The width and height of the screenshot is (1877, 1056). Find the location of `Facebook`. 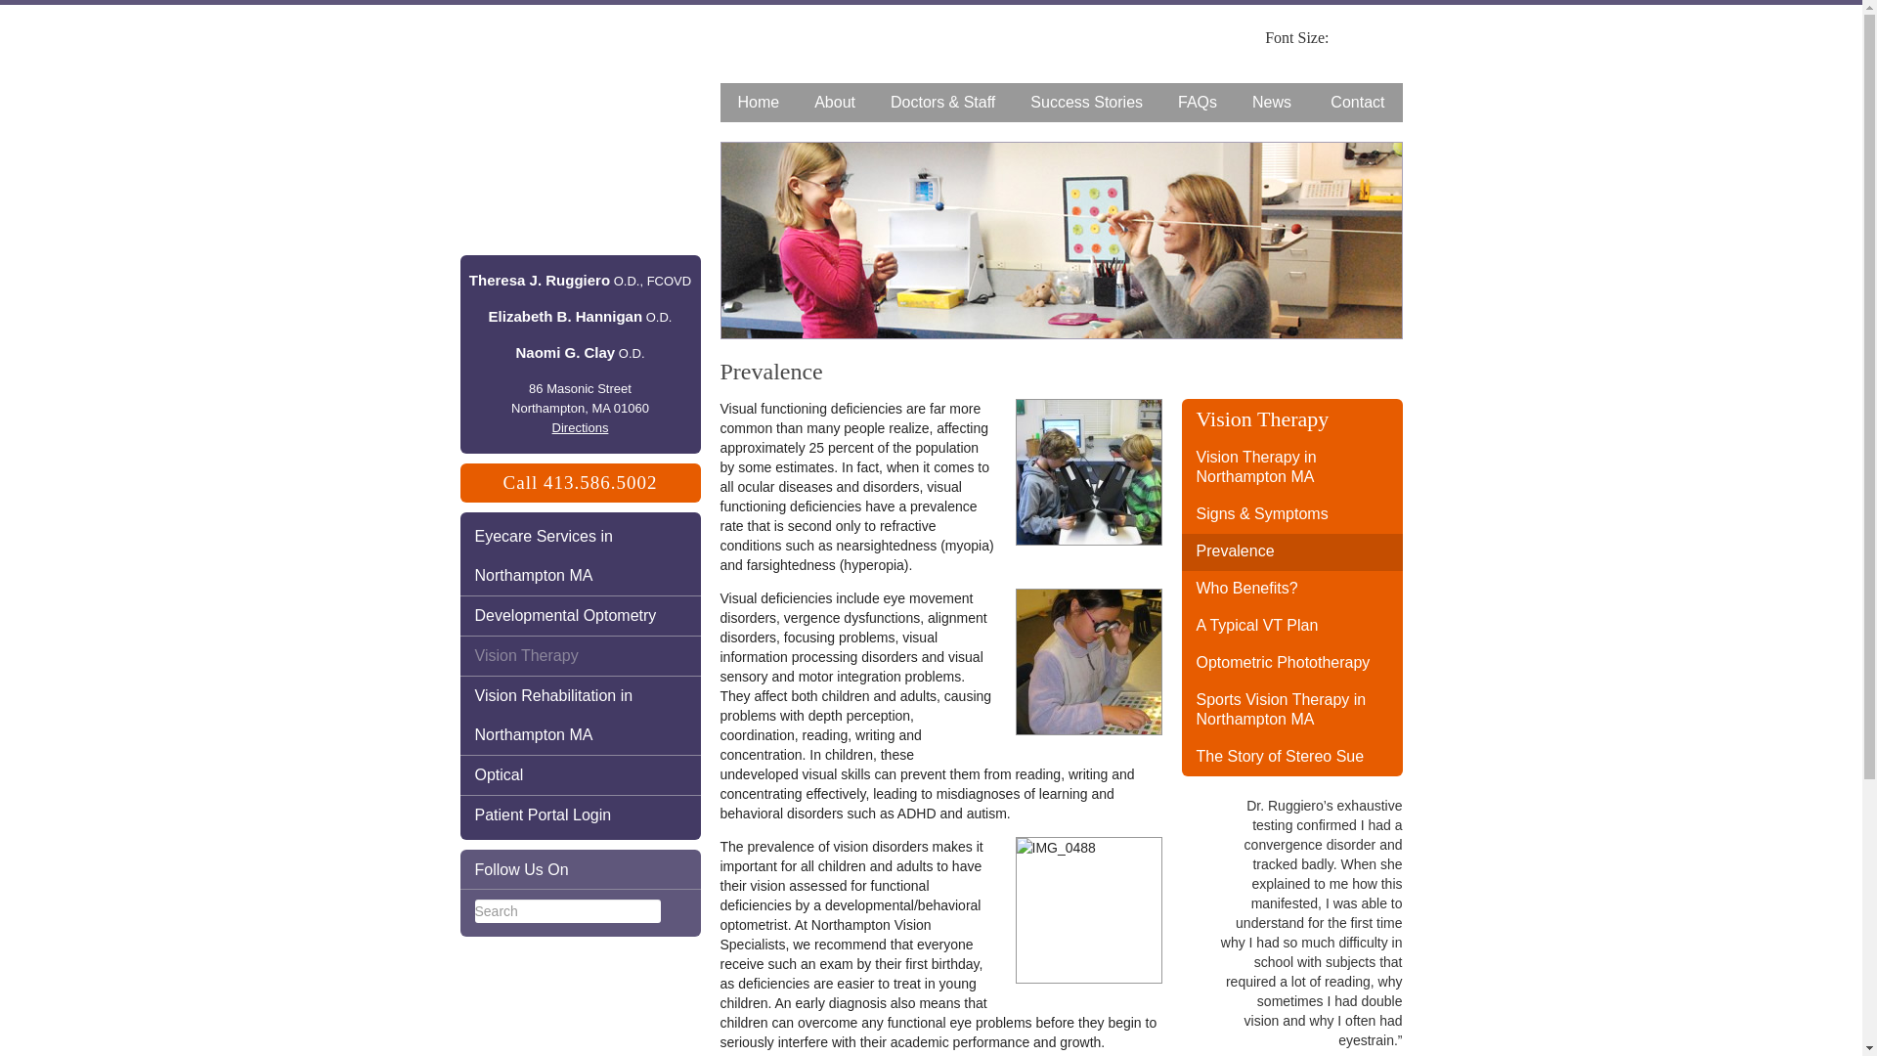

Facebook is located at coordinates (675, 870).